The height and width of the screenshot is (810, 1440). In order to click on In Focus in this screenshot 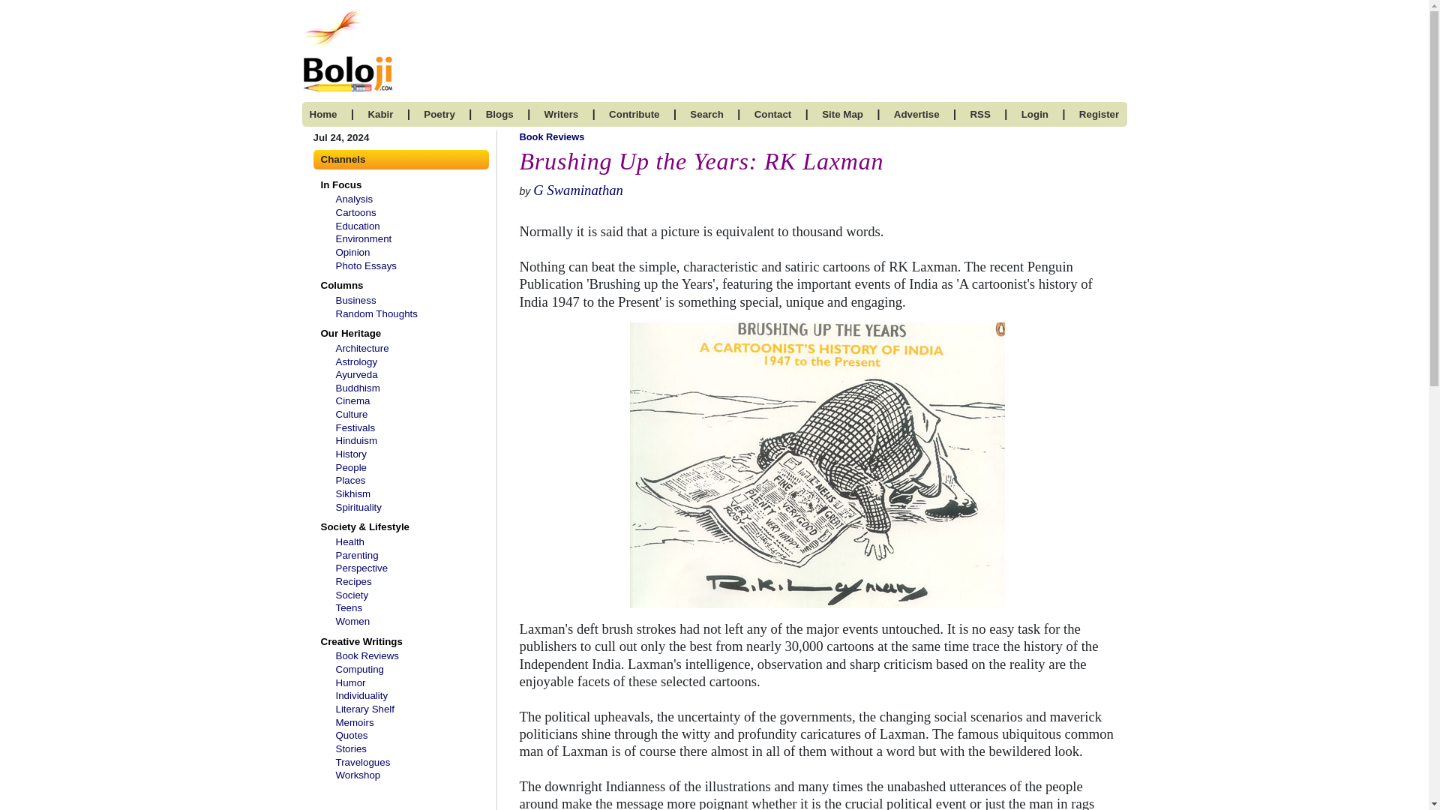, I will do `click(337, 184)`.